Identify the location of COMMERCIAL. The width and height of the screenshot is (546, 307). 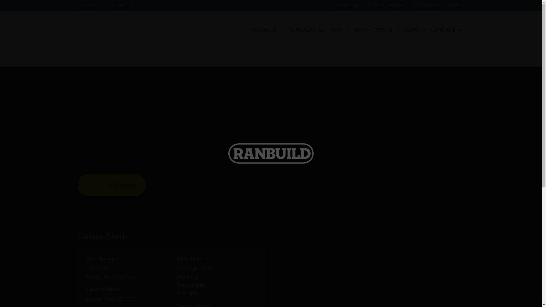
(121, 6).